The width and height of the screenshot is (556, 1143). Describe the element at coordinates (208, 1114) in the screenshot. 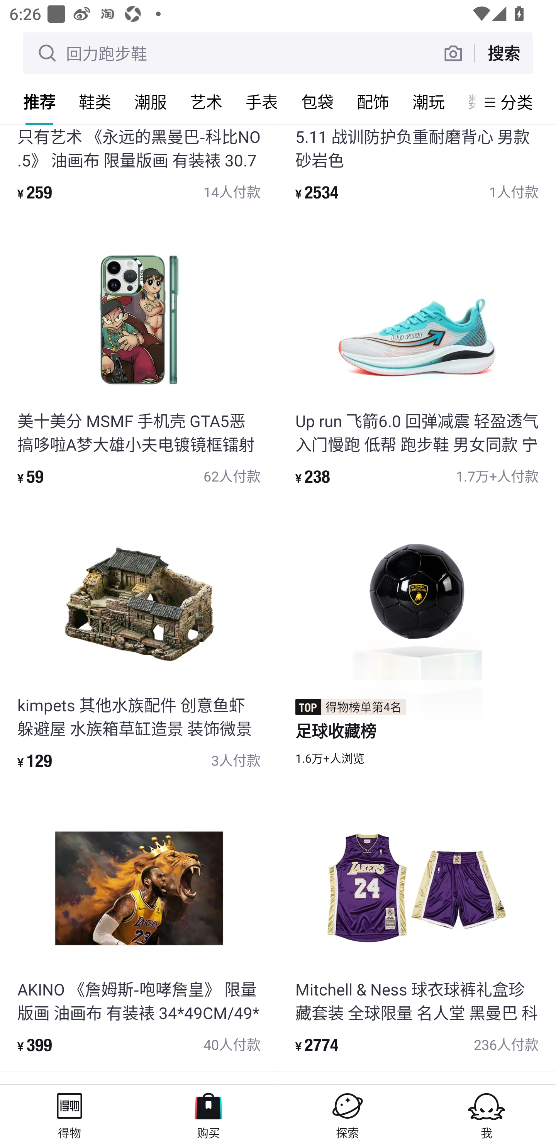

I see `购买` at that location.